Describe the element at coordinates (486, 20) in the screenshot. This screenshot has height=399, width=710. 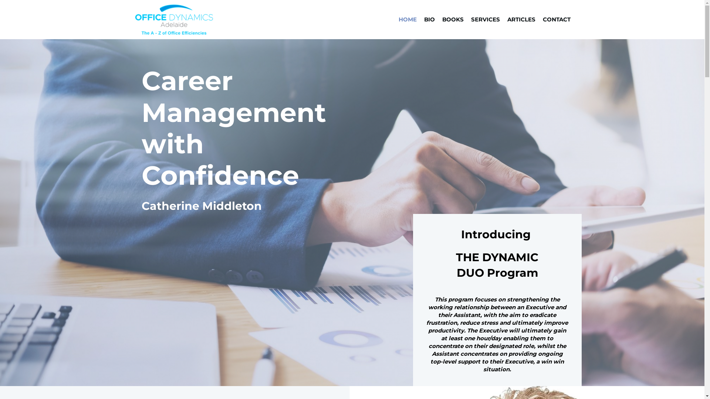
I see `SERVICES` at that location.